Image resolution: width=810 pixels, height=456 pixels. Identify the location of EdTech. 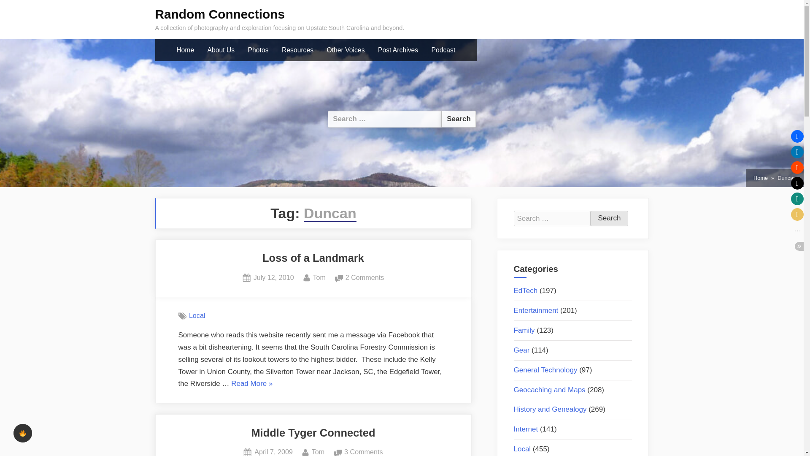
(318, 451).